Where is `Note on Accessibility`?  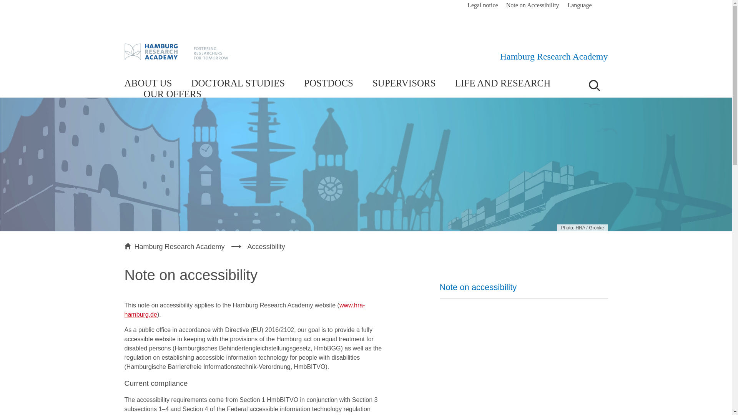
Note on Accessibility is located at coordinates (533, 6).